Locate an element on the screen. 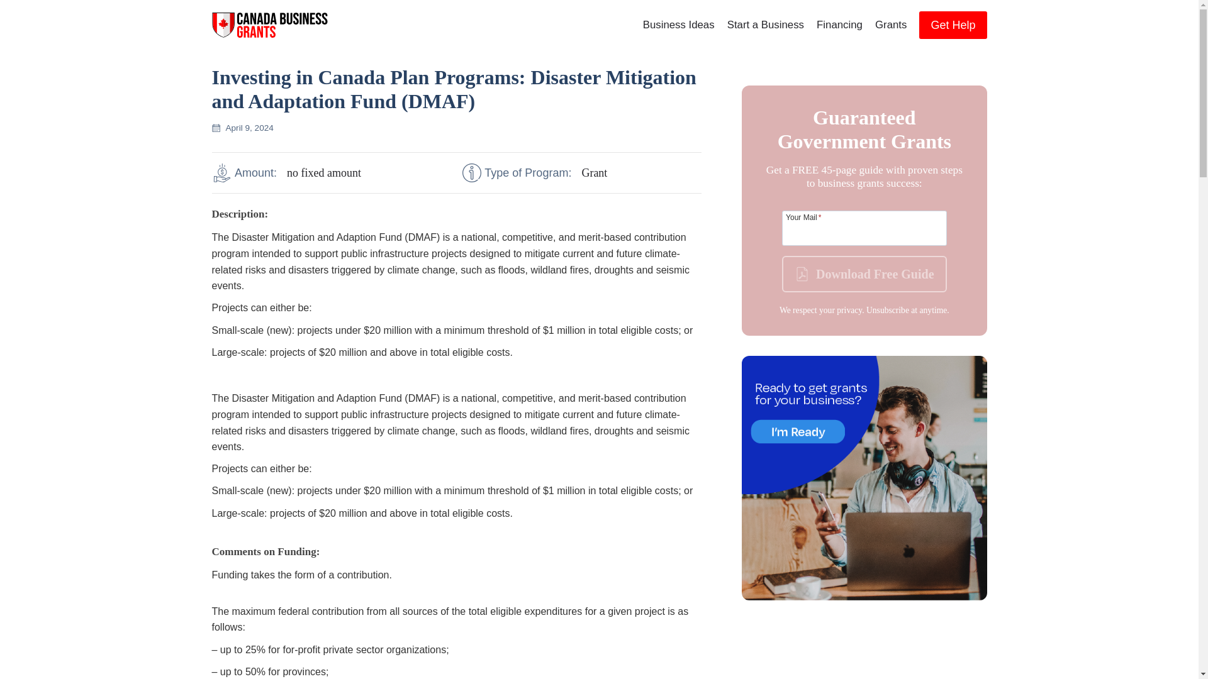 Image resolution: width=1208 pixels, height=679 pixels. Get Help is located at coordinates (953, 25).